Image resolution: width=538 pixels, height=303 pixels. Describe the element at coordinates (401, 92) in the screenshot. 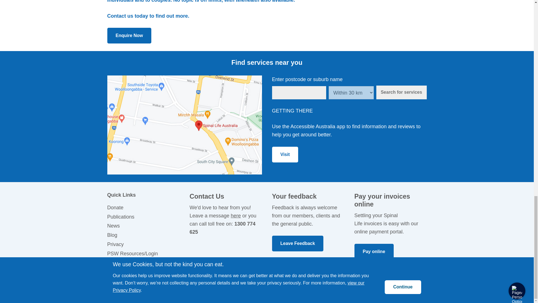

I see `Search for services` at that location.